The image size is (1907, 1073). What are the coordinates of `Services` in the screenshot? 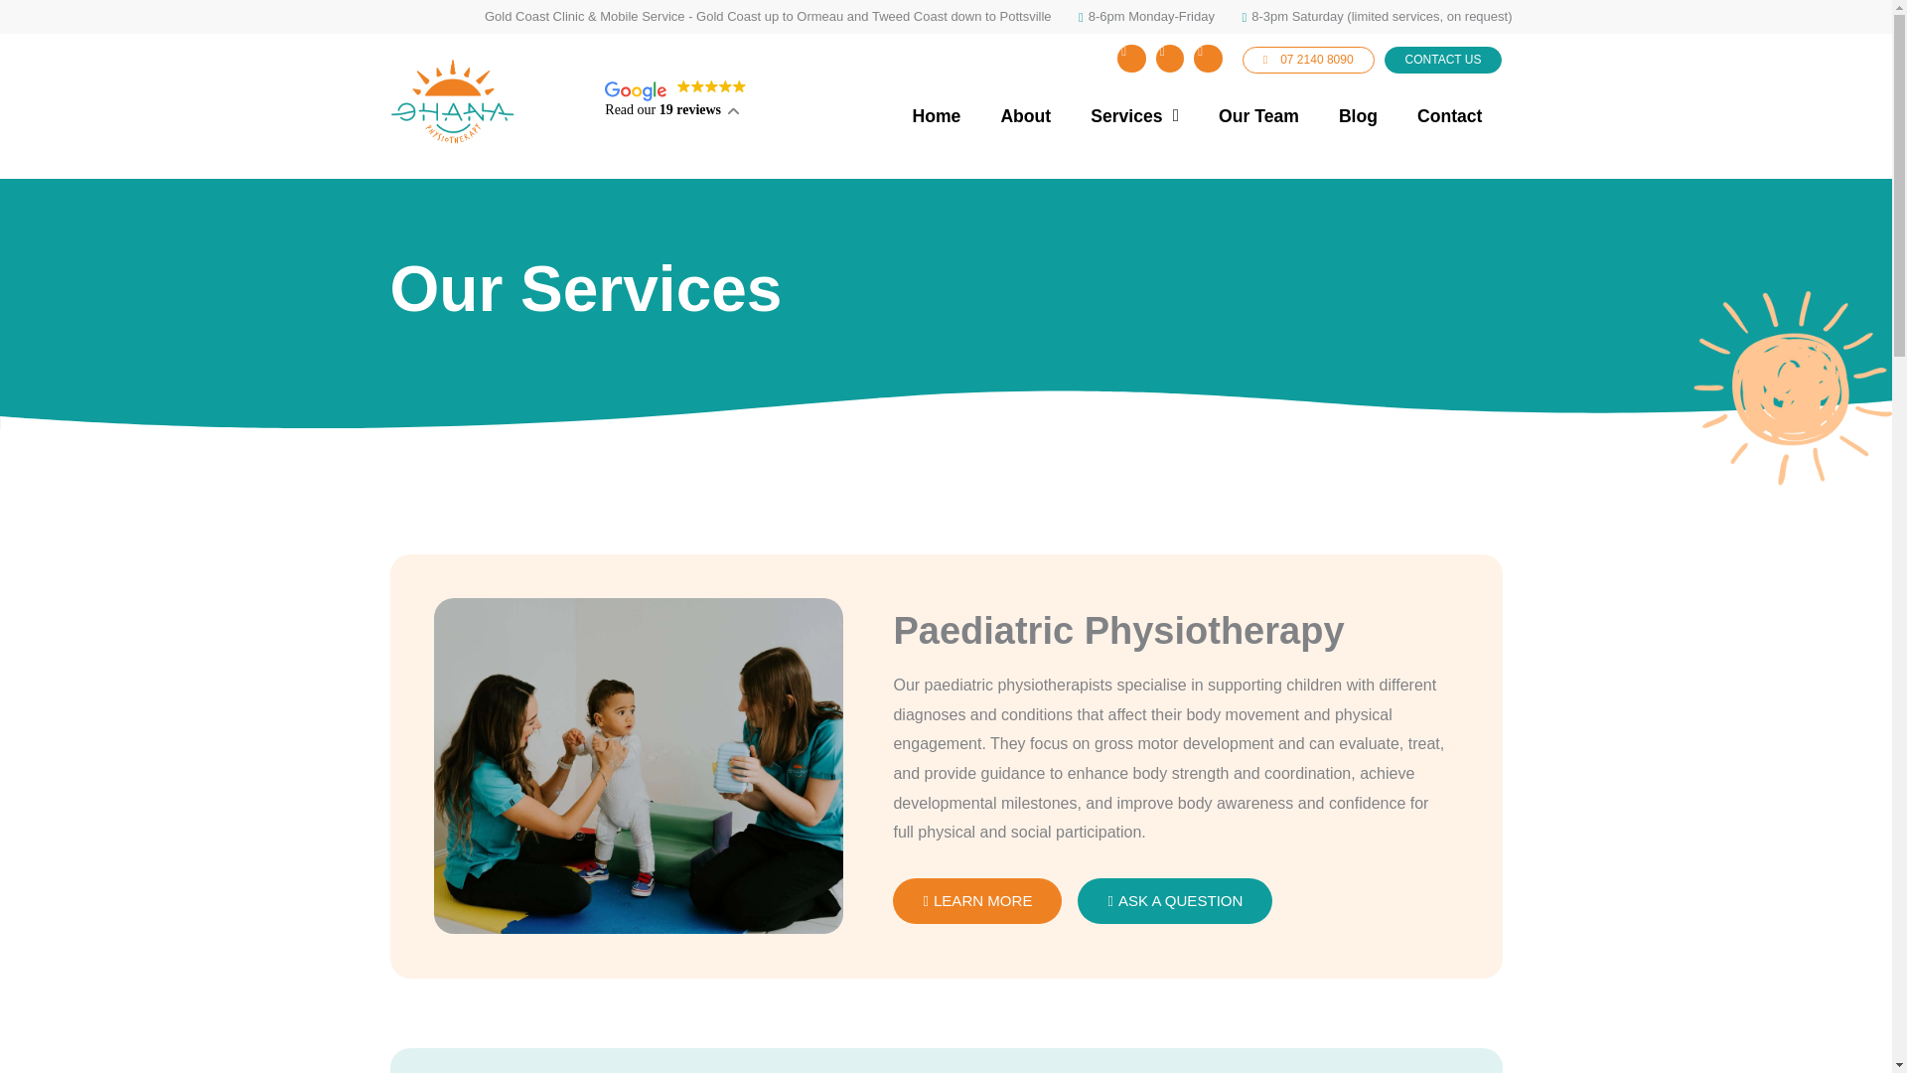 It's located at (1134, 115).